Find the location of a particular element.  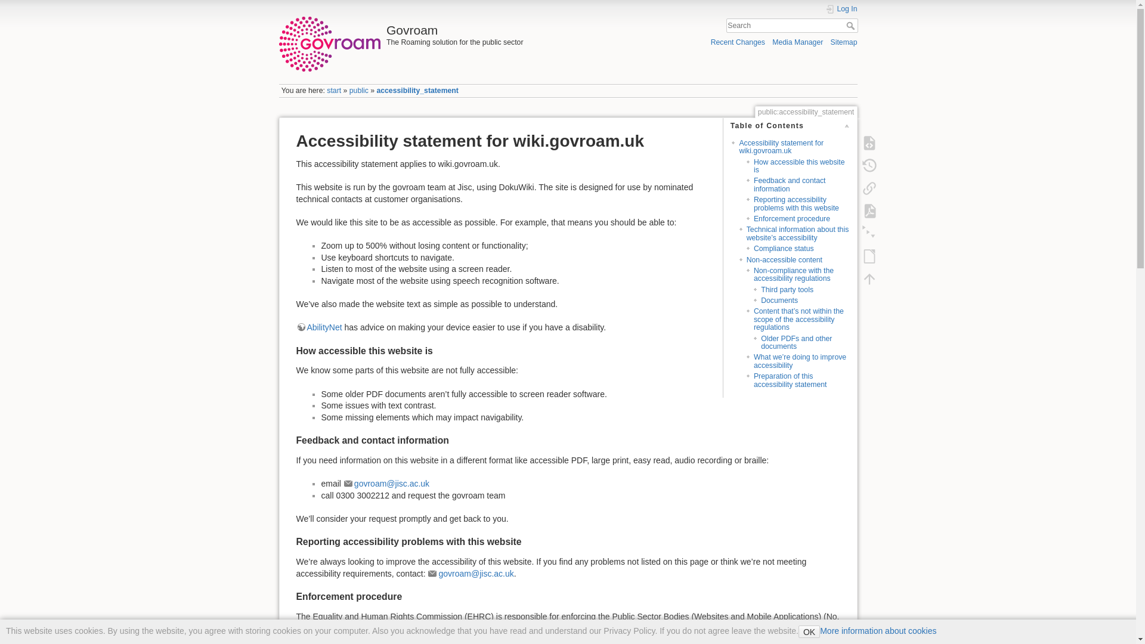

Log In is located at coordinates (841, 8).